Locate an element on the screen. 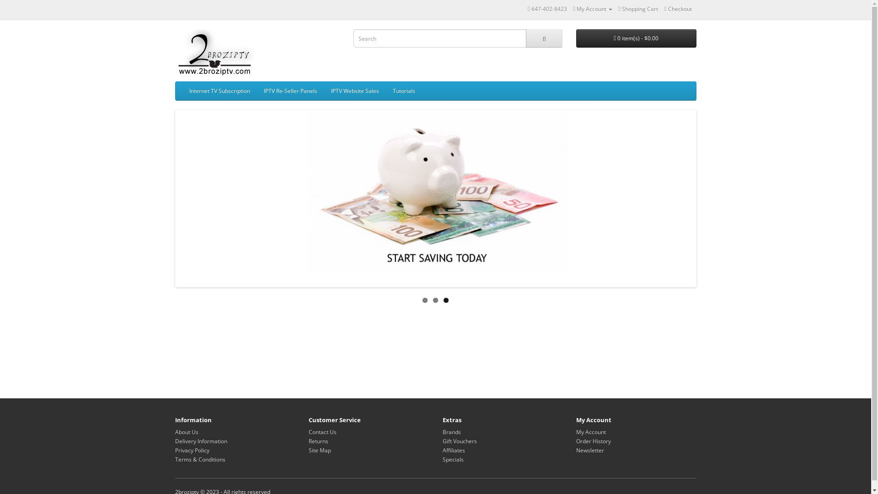  Tutorials is located at coordinates (404, 91).